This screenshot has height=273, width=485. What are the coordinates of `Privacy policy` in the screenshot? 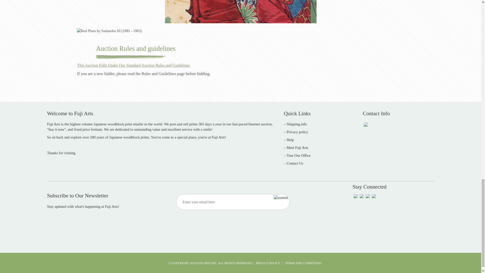 It's located at (297, 132).